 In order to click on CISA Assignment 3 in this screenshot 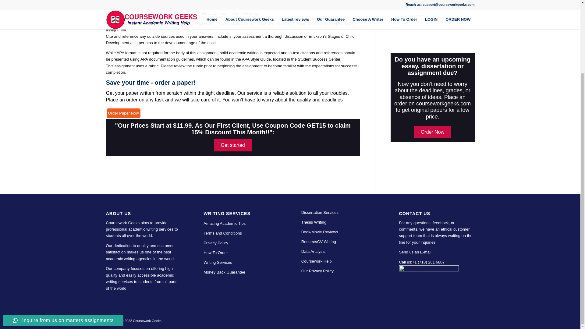, I will do `click(433, 5)`.